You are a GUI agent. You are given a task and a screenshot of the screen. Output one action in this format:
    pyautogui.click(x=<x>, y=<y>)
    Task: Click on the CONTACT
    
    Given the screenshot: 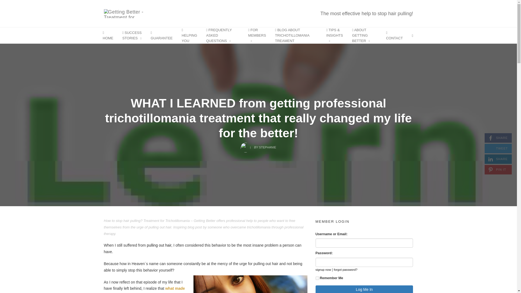 What is the action you would take?
    pyautogui.click(x=364, y=262)
    